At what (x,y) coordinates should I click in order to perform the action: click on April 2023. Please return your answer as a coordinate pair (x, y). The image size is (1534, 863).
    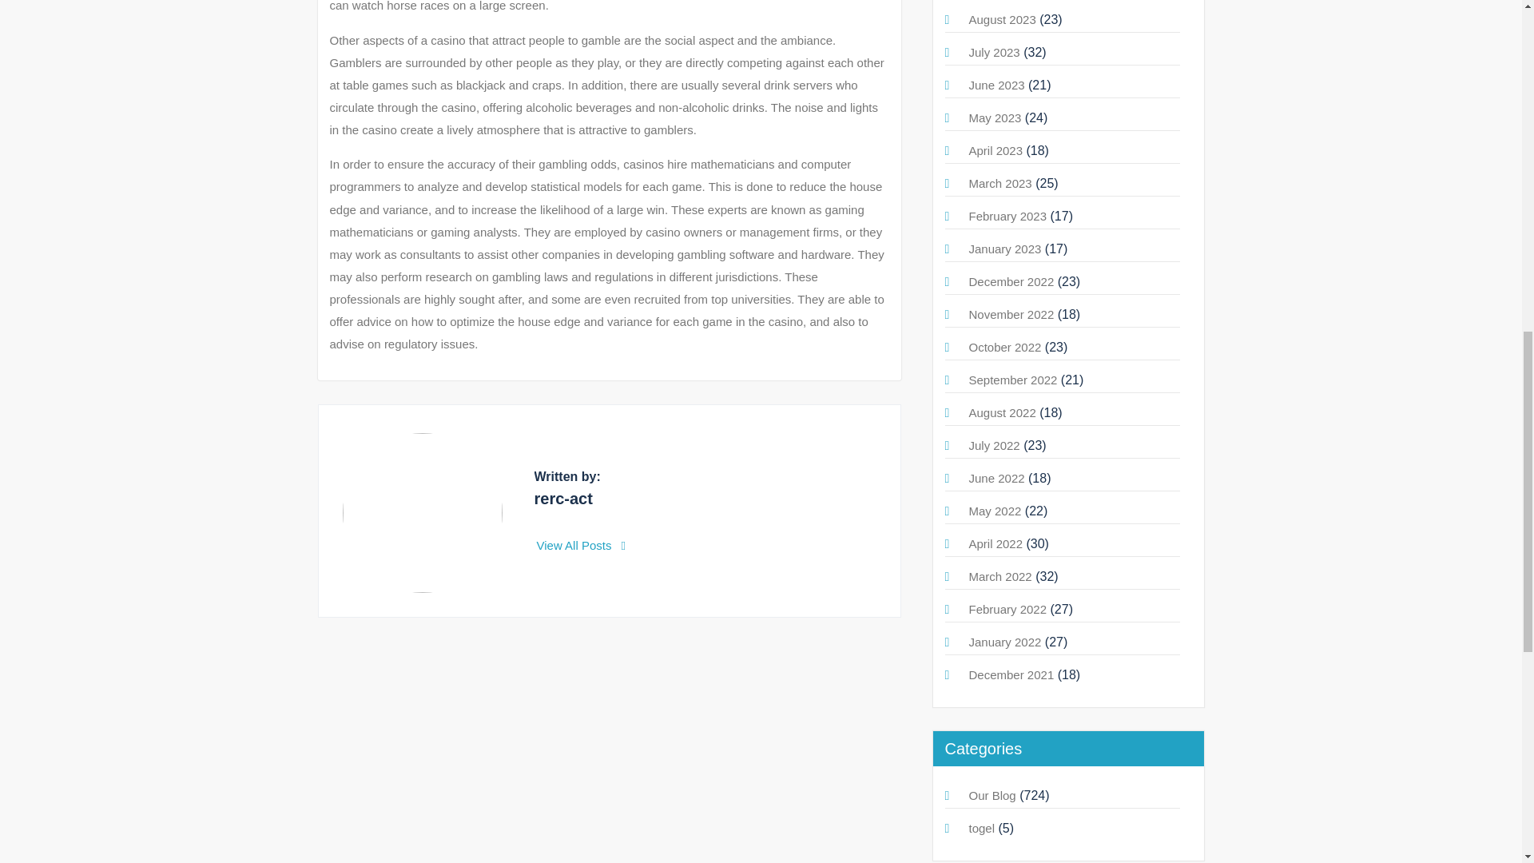
    Looking at the image, I should click on (996, 150).